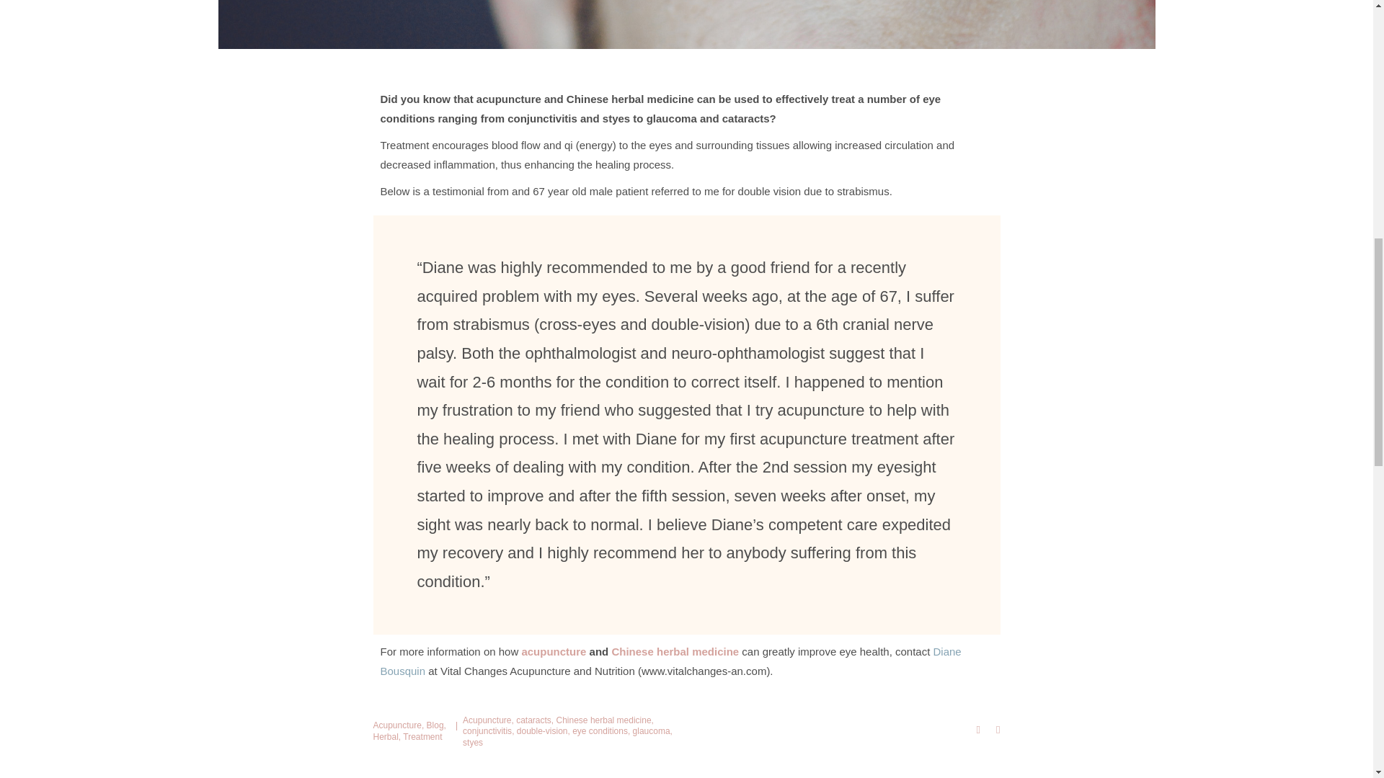  I want to click on Herbal, so click(386, 737).